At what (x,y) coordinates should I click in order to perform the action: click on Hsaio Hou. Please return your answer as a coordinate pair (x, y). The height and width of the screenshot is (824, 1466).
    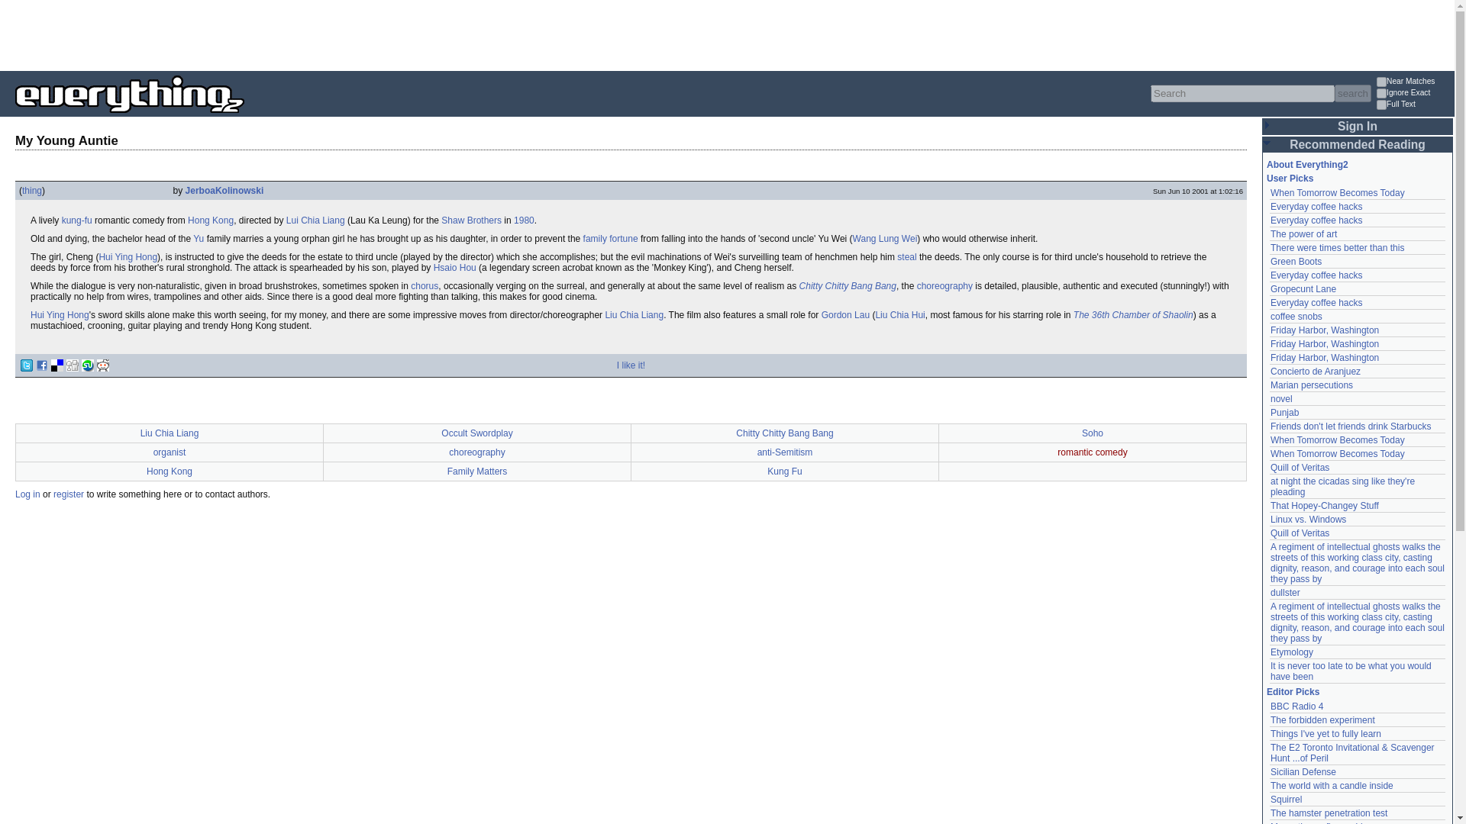
    Looking at the image, I should click on (455, 267).